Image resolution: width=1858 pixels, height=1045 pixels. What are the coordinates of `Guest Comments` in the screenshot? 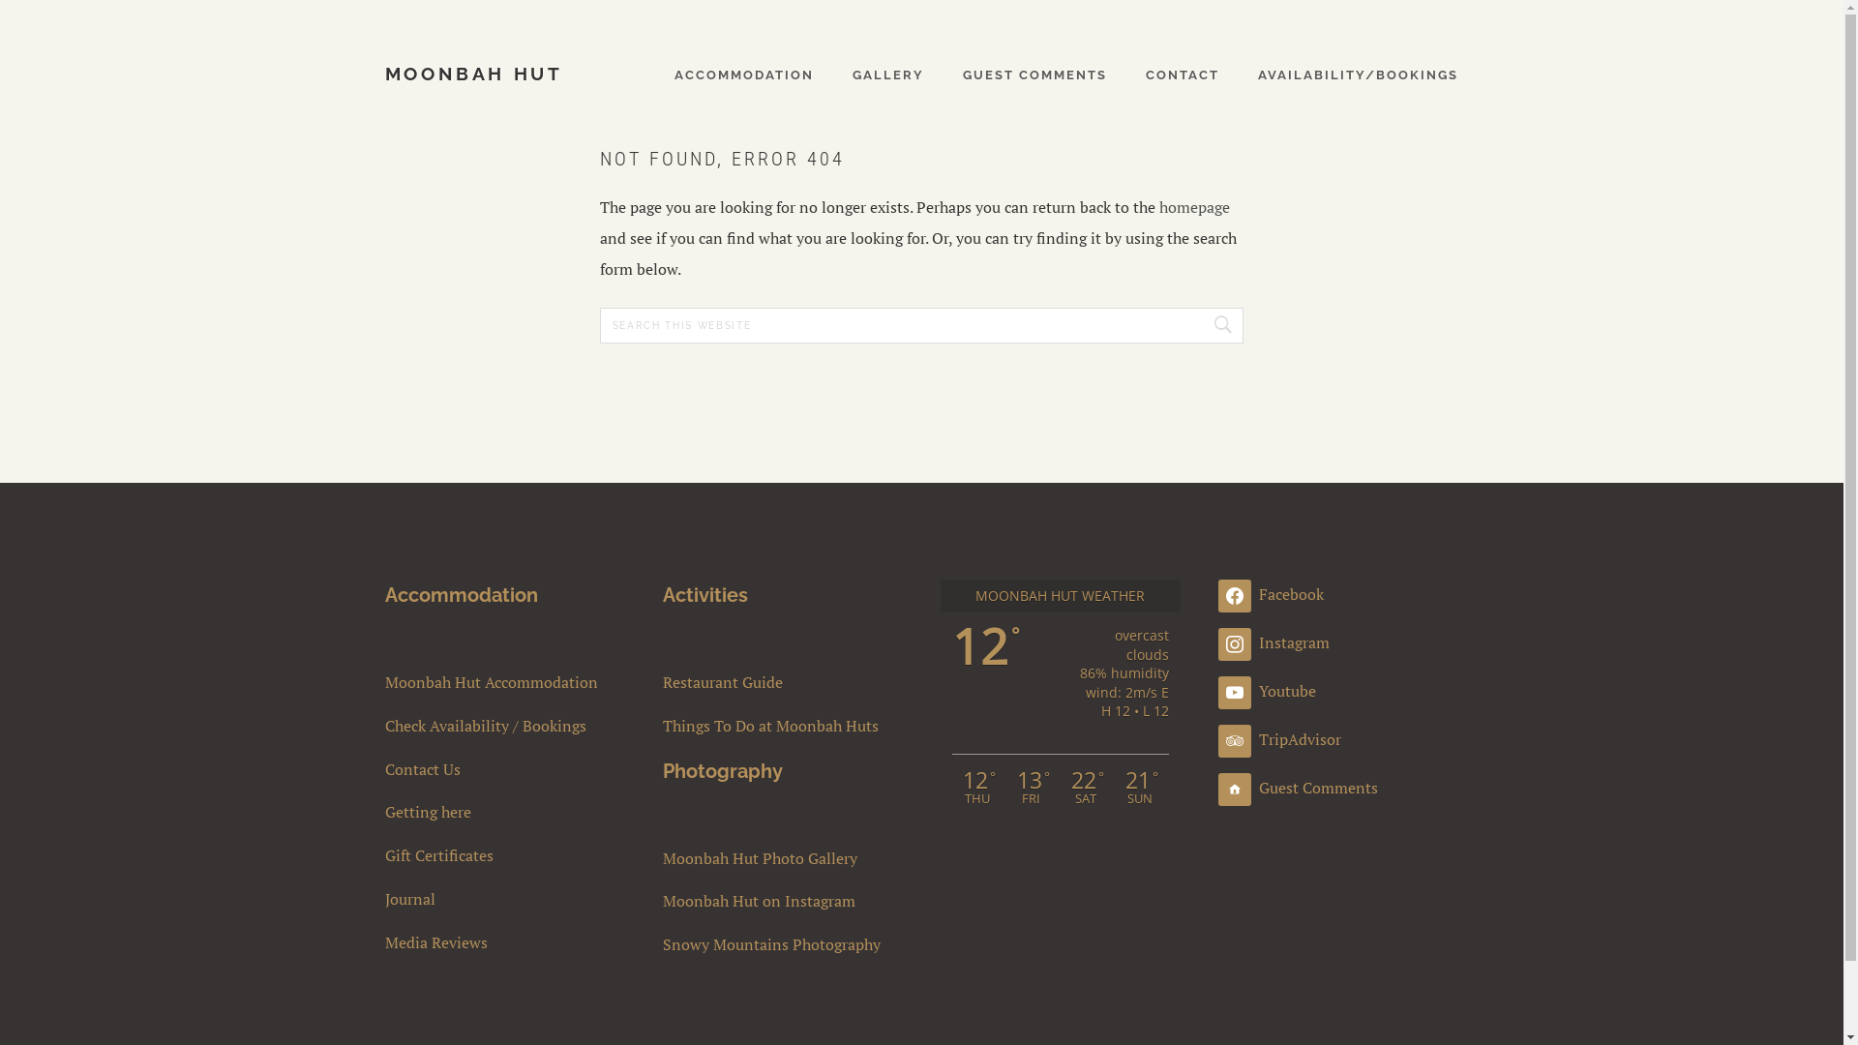 It's located at (1299, 788).